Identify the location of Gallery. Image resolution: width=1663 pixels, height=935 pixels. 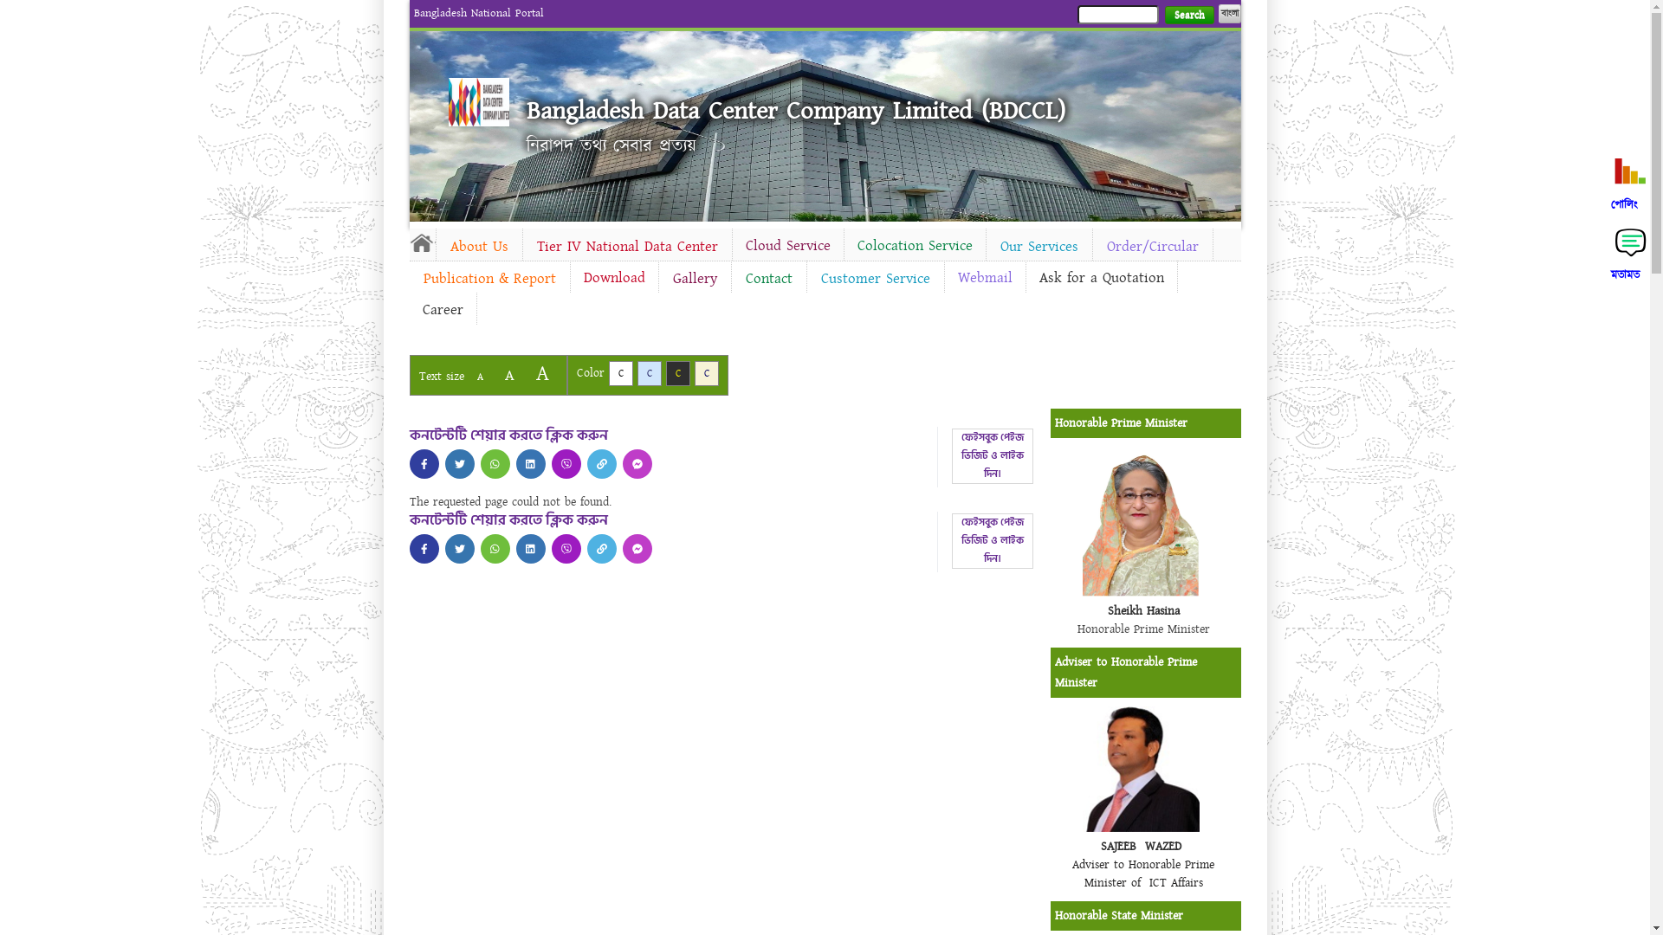
(695, 279).